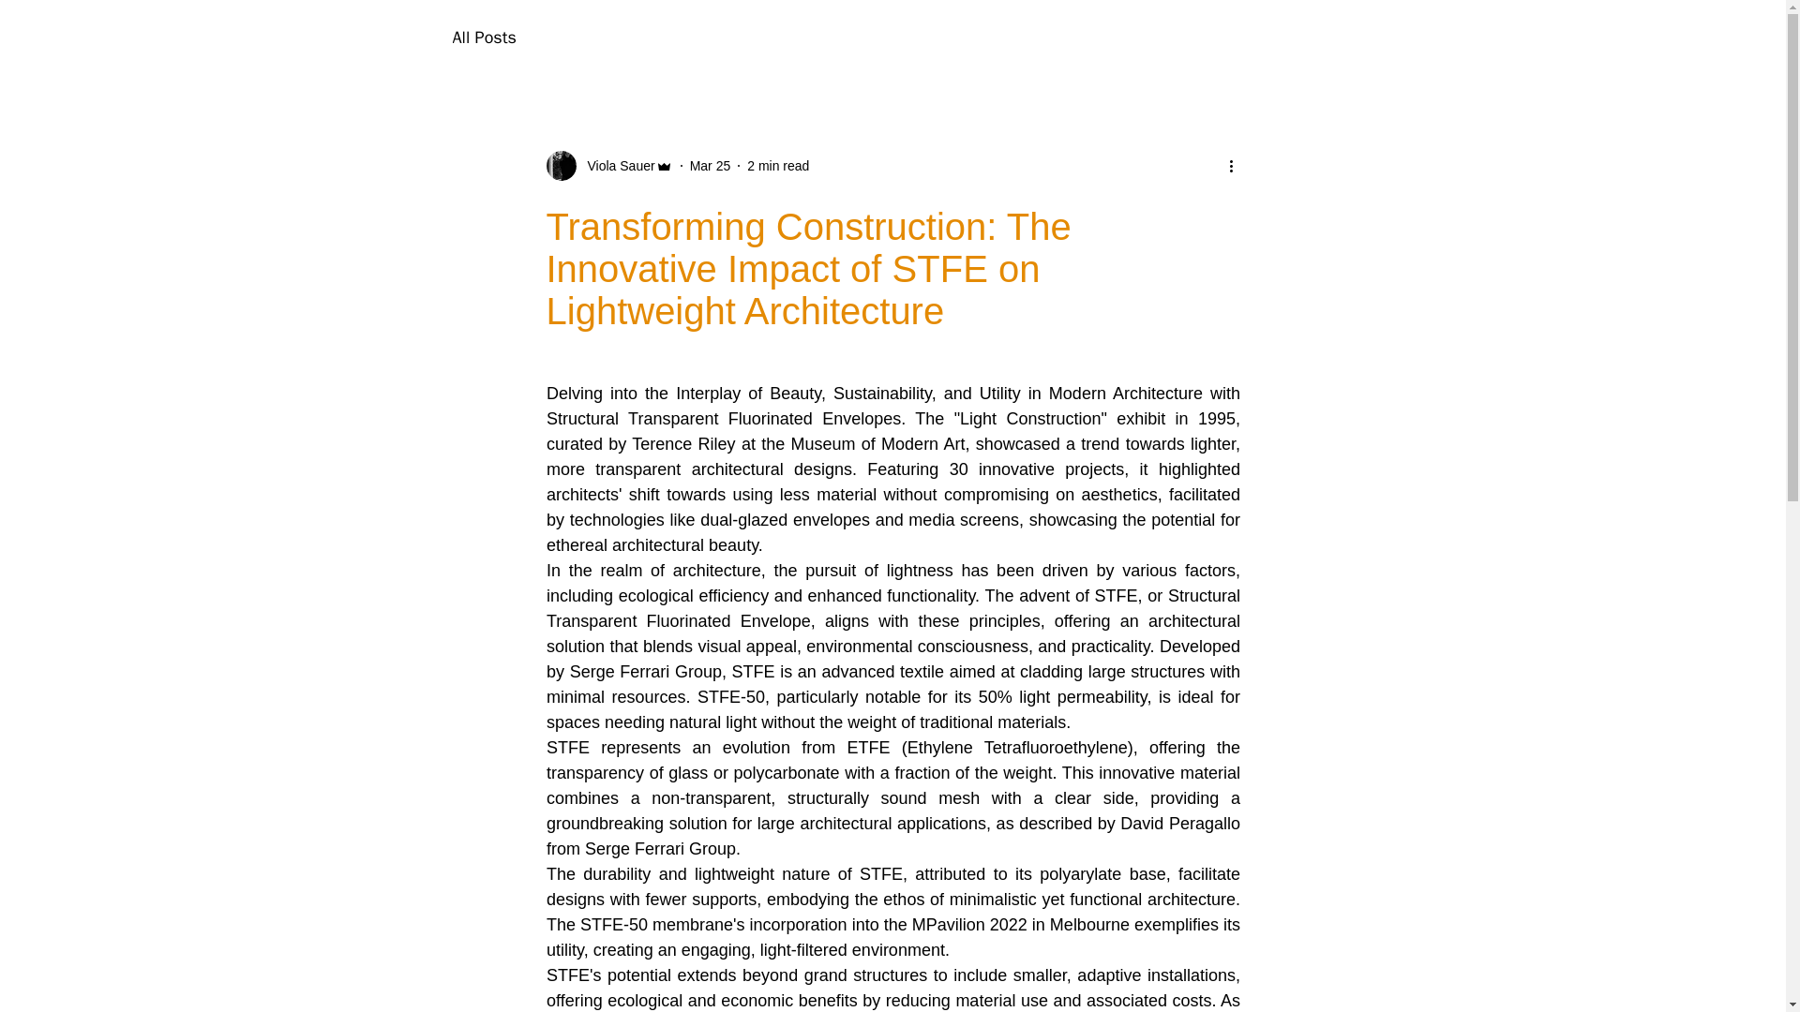 The width and height of the screenshot is (1800, 1012). What do you see at coordinates (615, 165) in the screenshot?
I see `Viola Sauer` at bounding box center [615, 165].